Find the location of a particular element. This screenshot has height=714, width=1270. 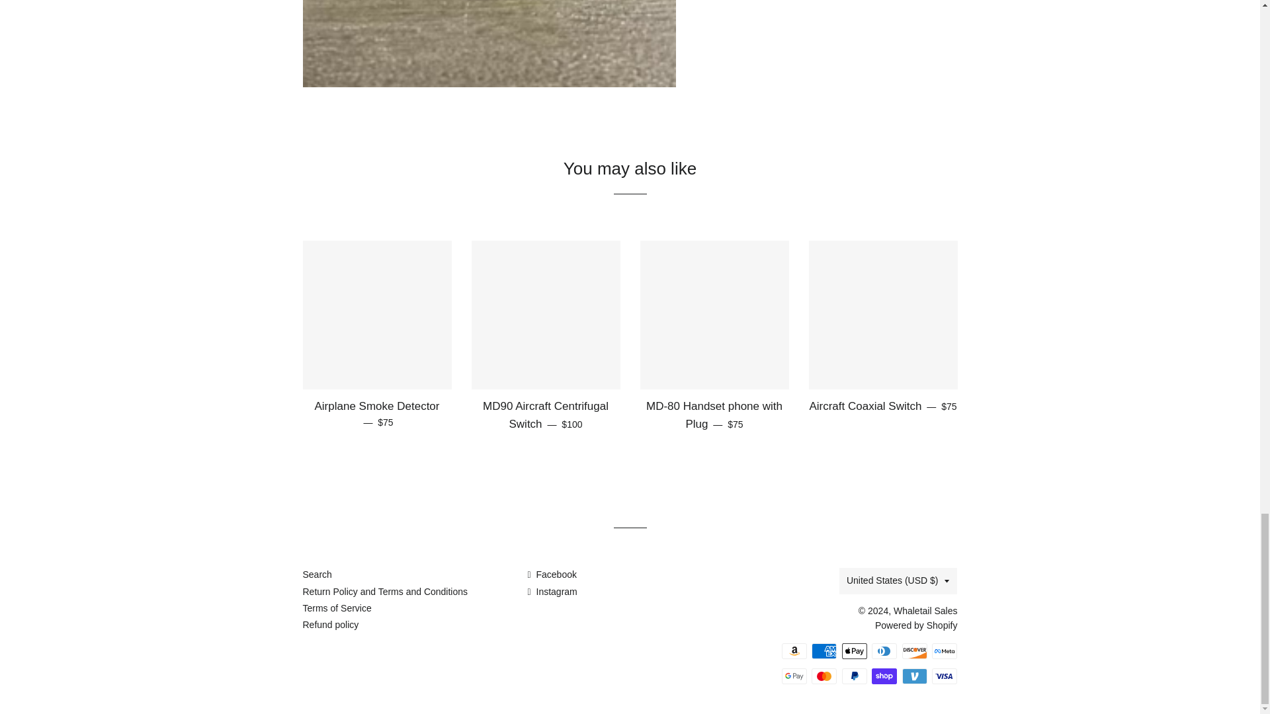

Venmo is located at coordinates (914, 676).